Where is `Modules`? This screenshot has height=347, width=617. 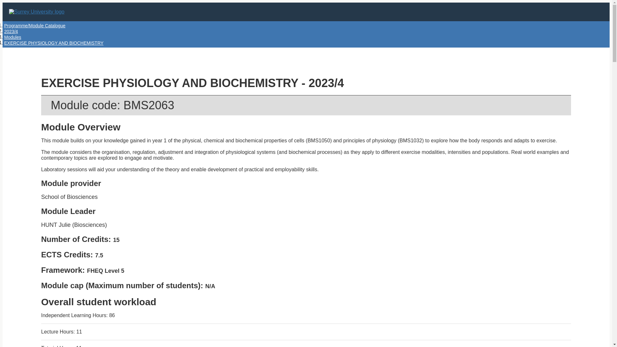
Modules is located at coordinates (13, 37).